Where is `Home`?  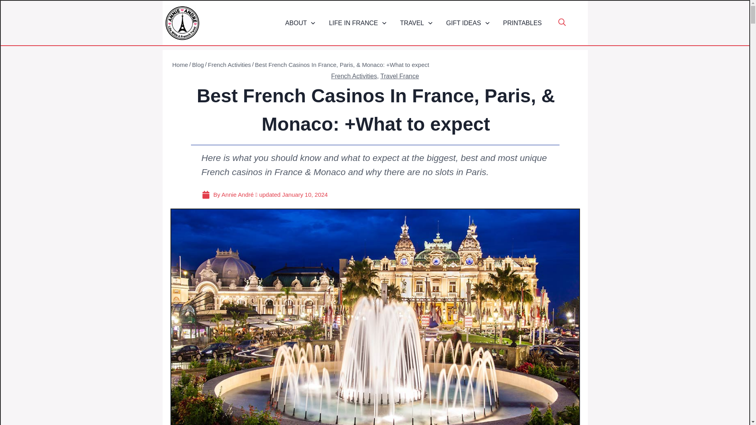 Home is located at coordinates (180, 65).